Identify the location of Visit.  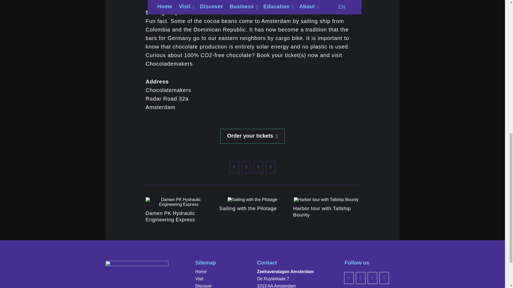
(214, 279).